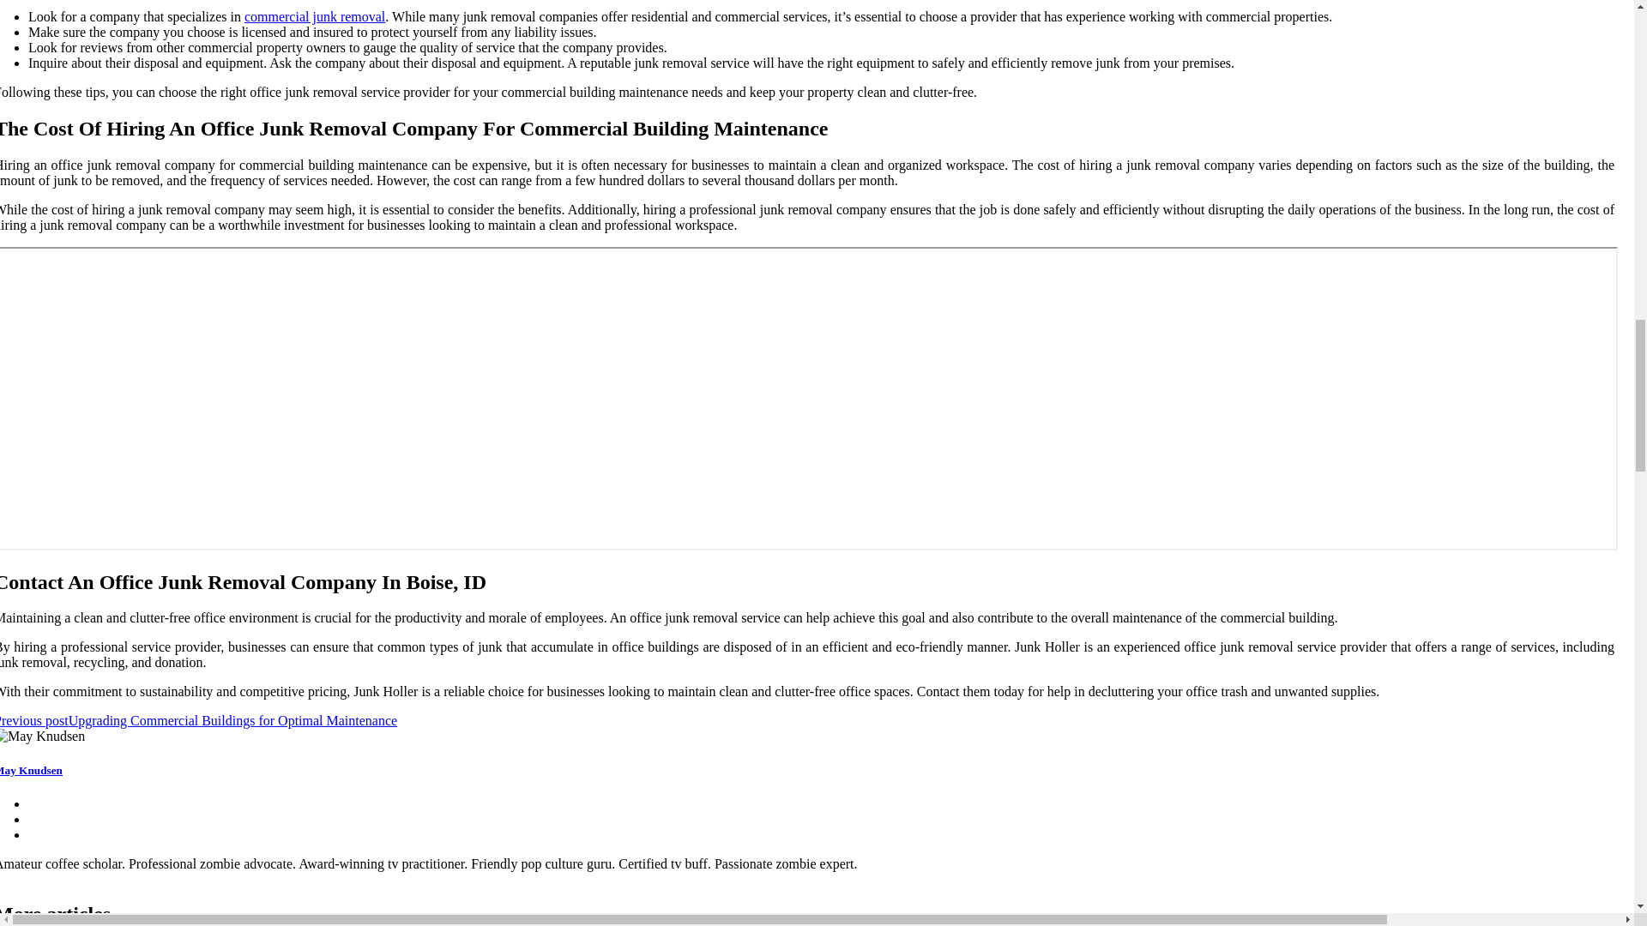 The image size is (1647, 926). I want to click on May Knudsen, so click(31, 770).